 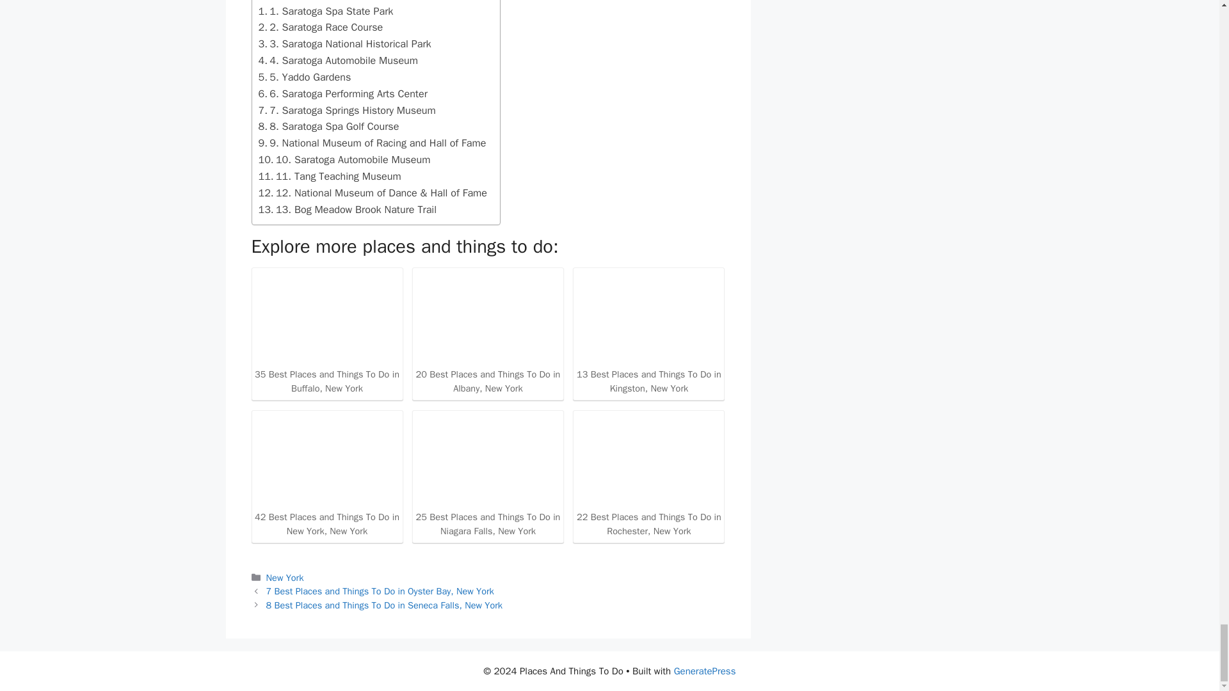 What do you see at coordinates (488, 475) in the screenshot?
I see `25 Best Places and Things To Do in Niagara Falls, New York` at bounding box center [488, 475].